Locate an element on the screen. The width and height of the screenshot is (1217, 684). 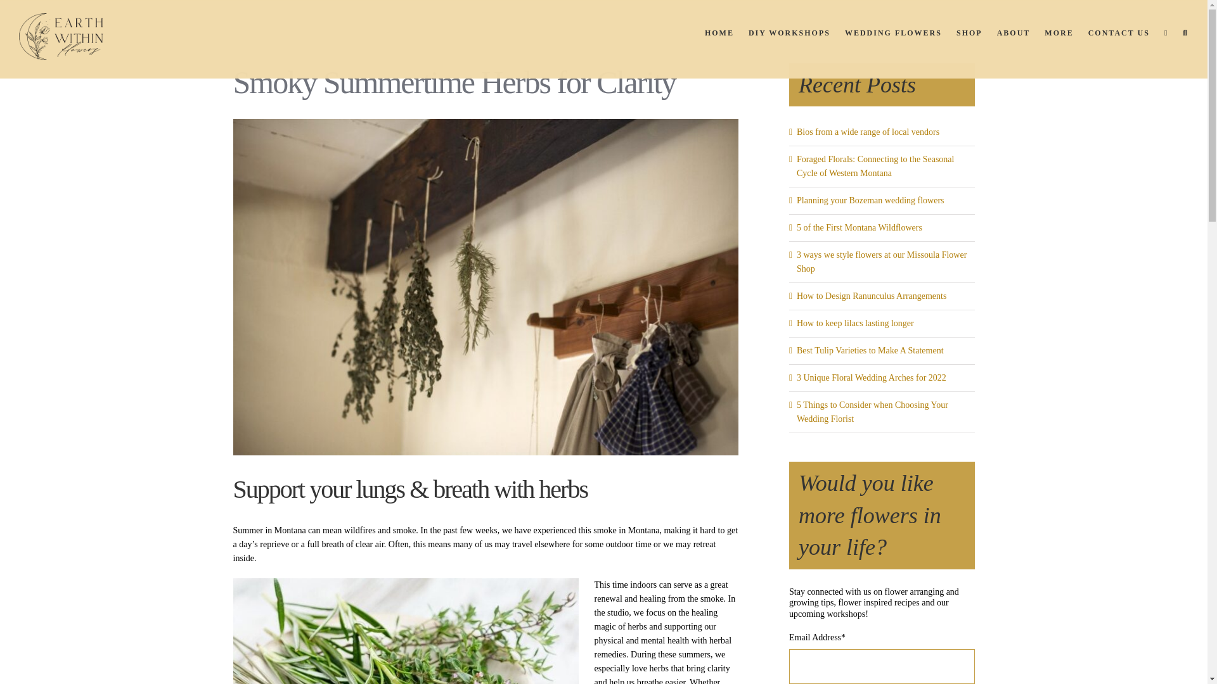
Log In is located at coordinates (1007, 128).